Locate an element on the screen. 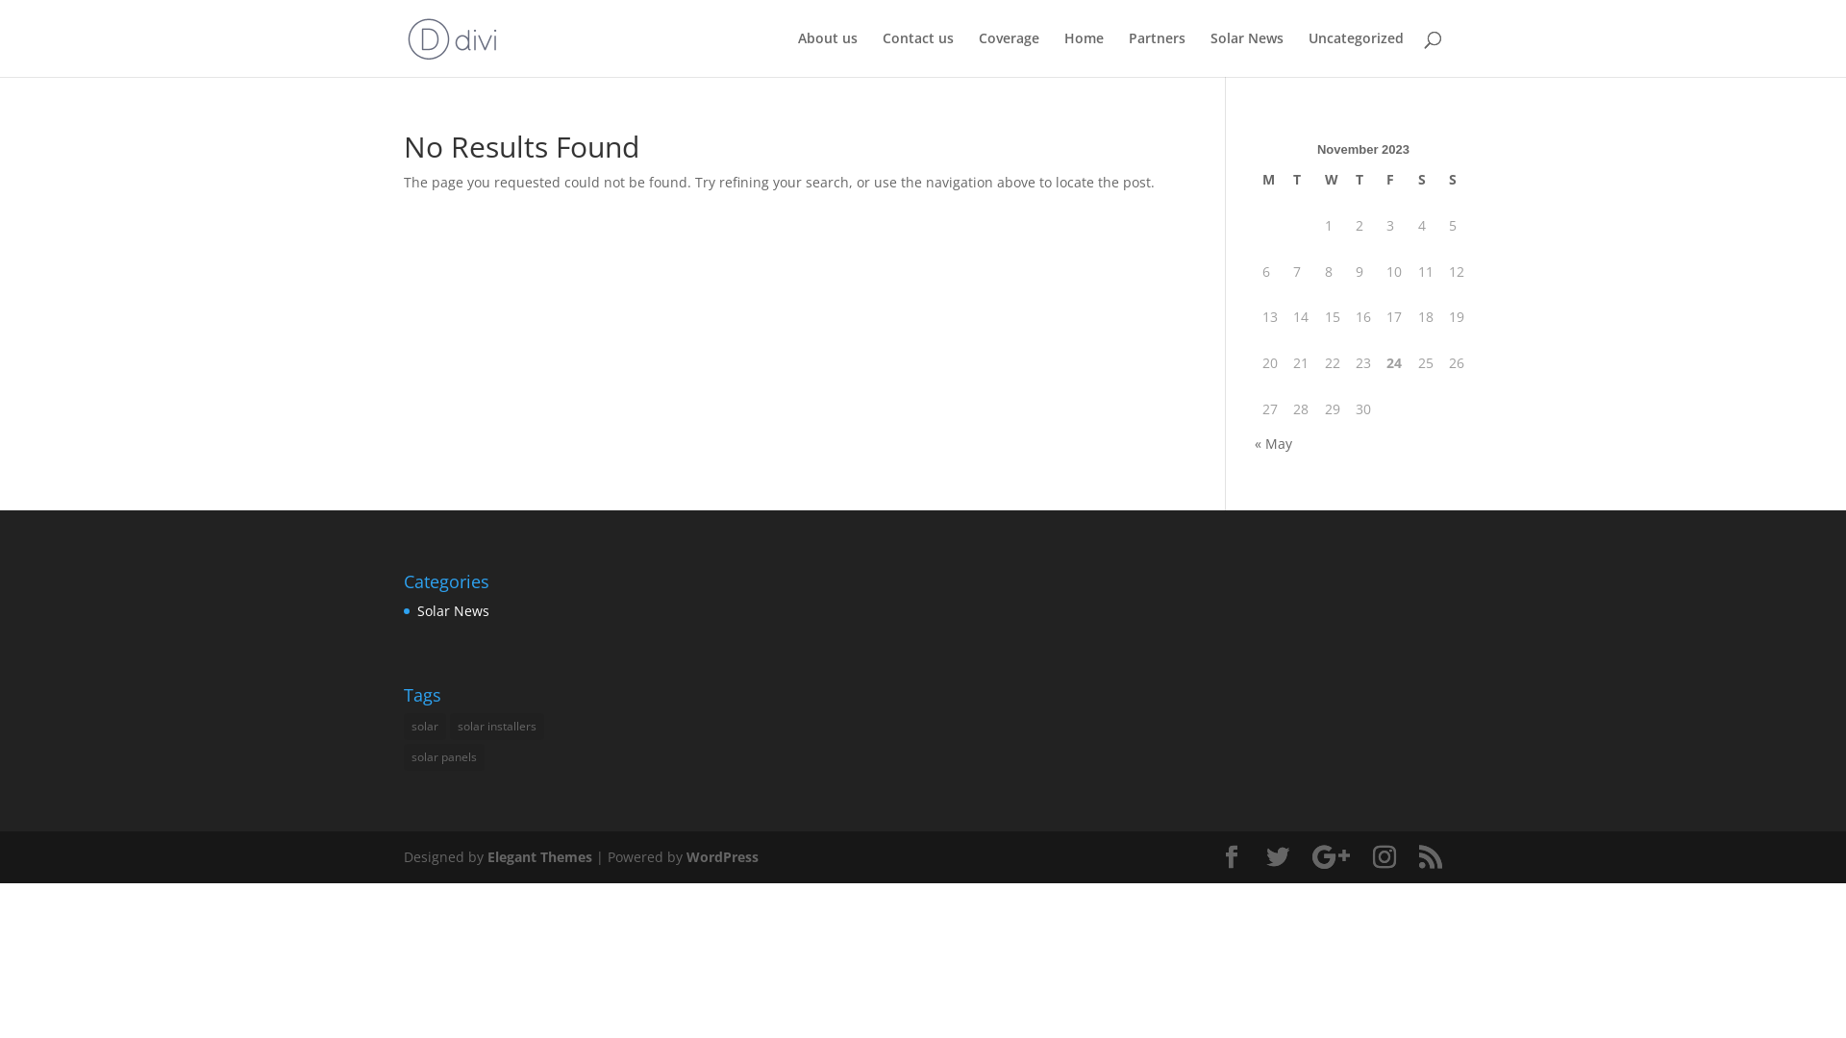  Contact us is located at coordinates (918, 54).